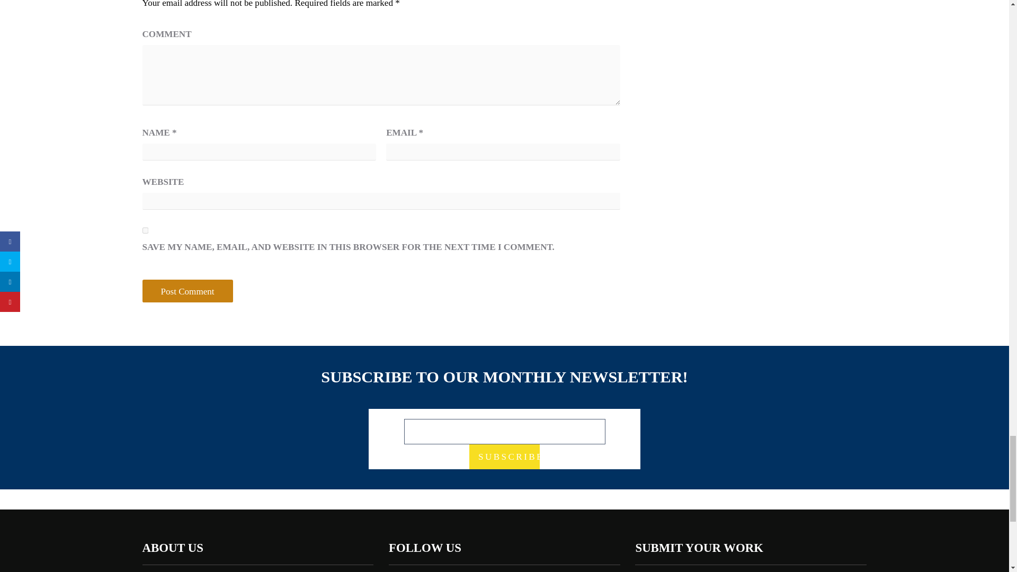  Describe the element at coordinates (153, 393) in the screenshot. I see `yes` at that location.